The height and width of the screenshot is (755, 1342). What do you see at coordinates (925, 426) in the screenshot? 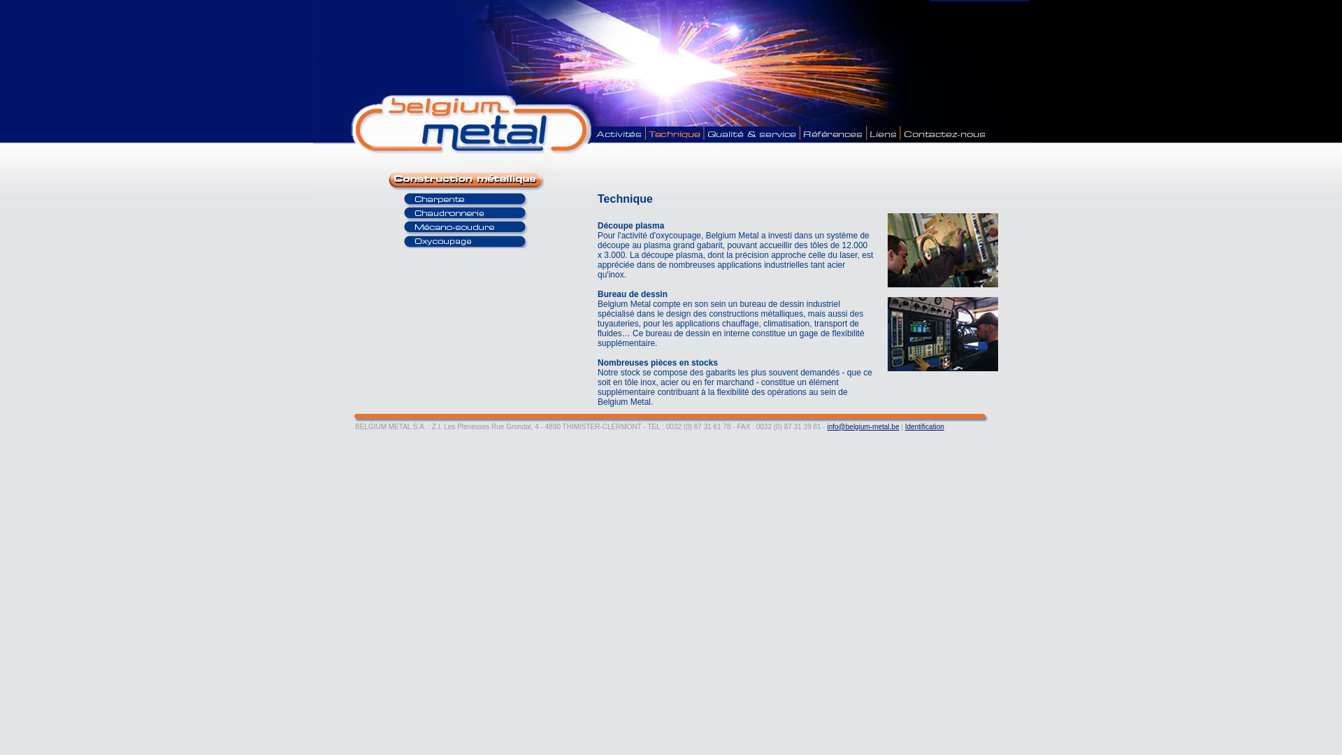
I see `Identification` at bounding box center [925, 426].